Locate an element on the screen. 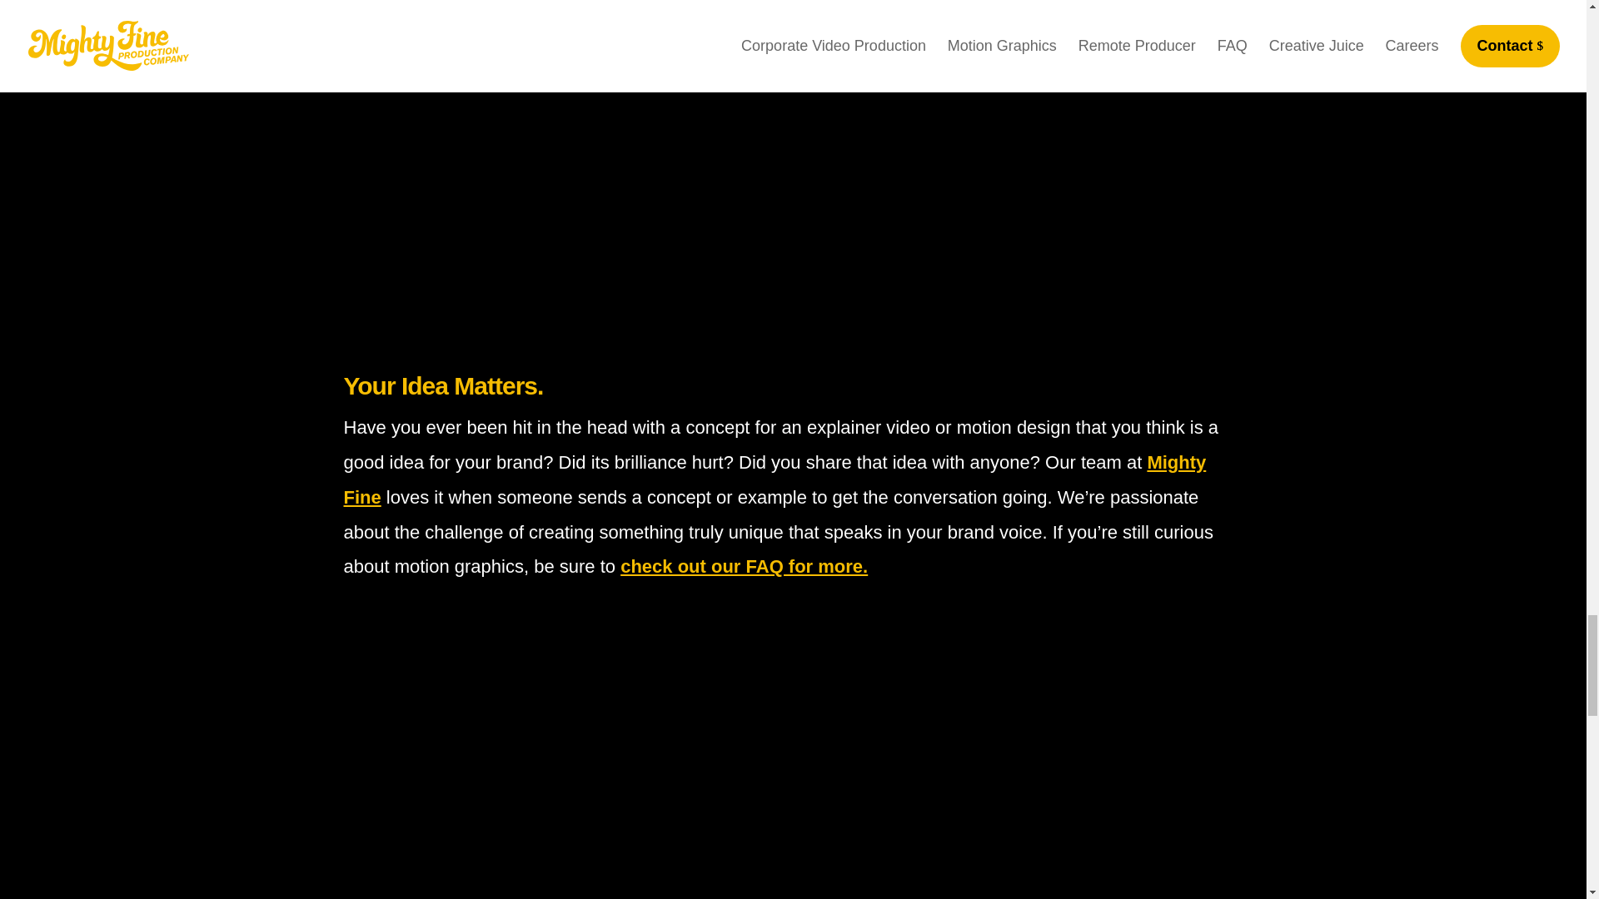 The height and width of the screenshot is (899, 1599). check out our FAQ for more. is located at coordinates (744, 566).